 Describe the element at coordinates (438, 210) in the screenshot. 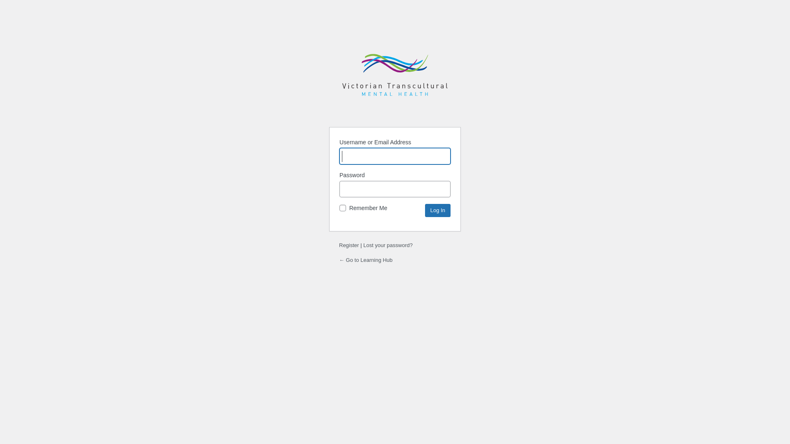

I see `Log In` at that location.